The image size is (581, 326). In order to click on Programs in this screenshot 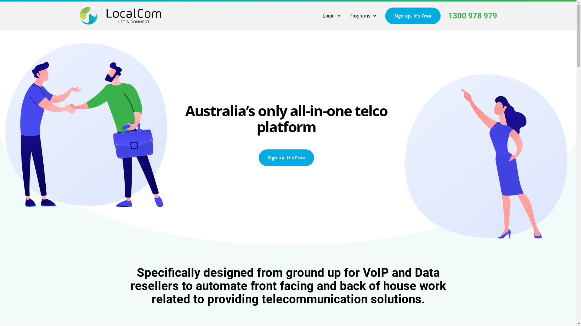, I will do `click(363, 16)`.